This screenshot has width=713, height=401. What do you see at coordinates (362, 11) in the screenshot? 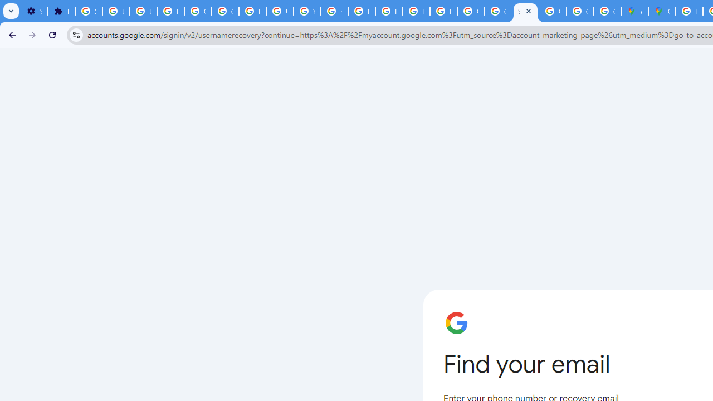
I see `Privacy Help Center - Policies Help` at bounding box center [362, 11].